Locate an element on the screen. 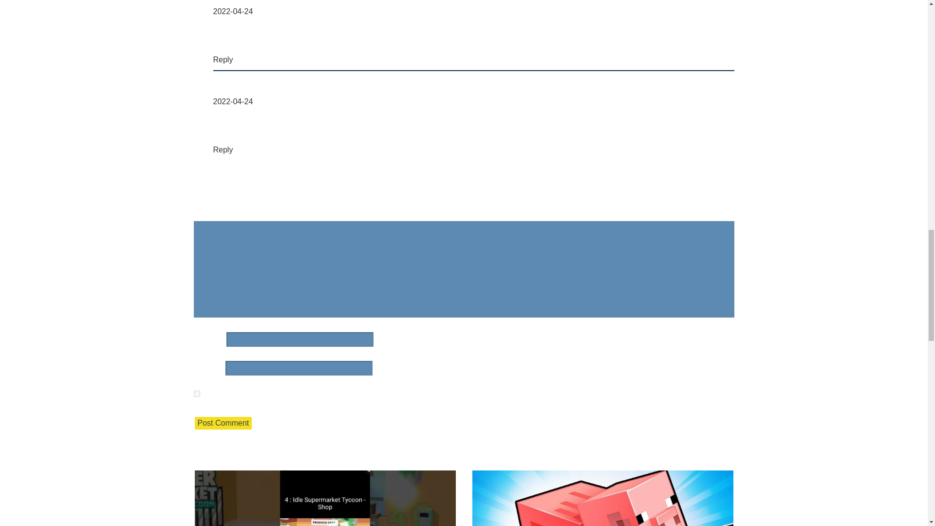  What If Minecraft Was a CLICKER Game is located at coordinates (602, 498).